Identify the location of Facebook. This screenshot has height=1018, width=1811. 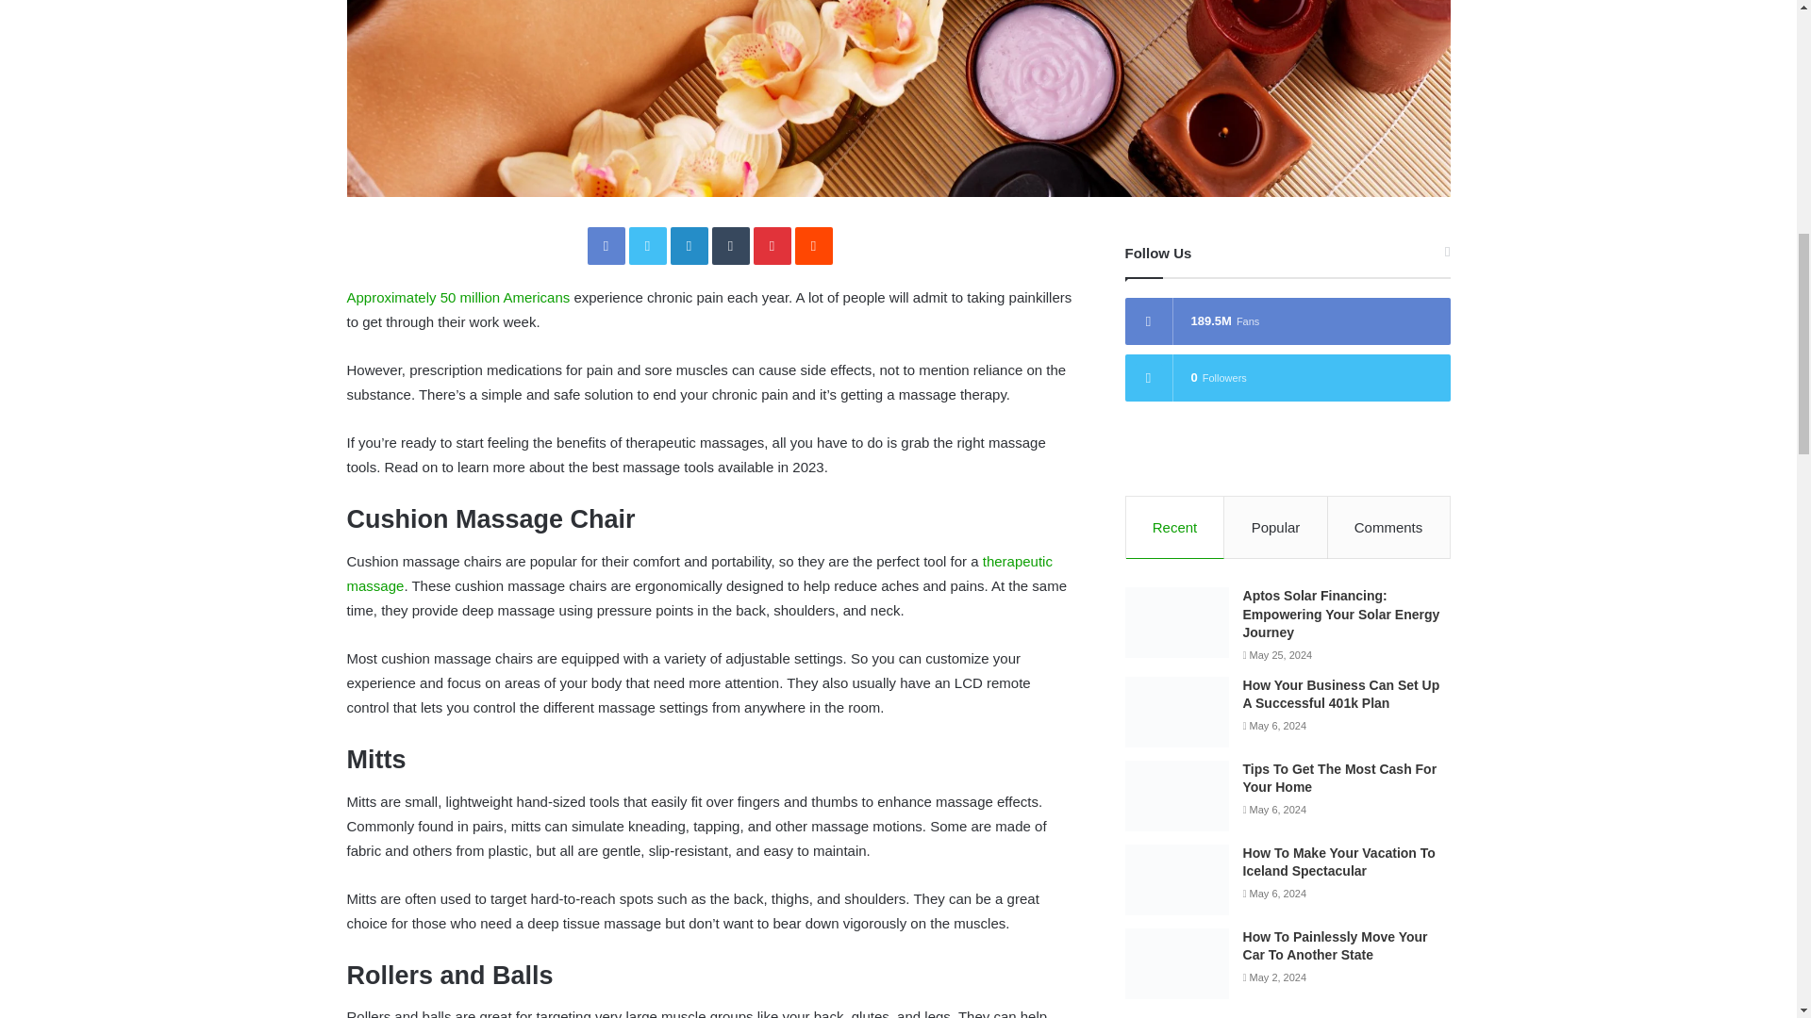
(606, 245).